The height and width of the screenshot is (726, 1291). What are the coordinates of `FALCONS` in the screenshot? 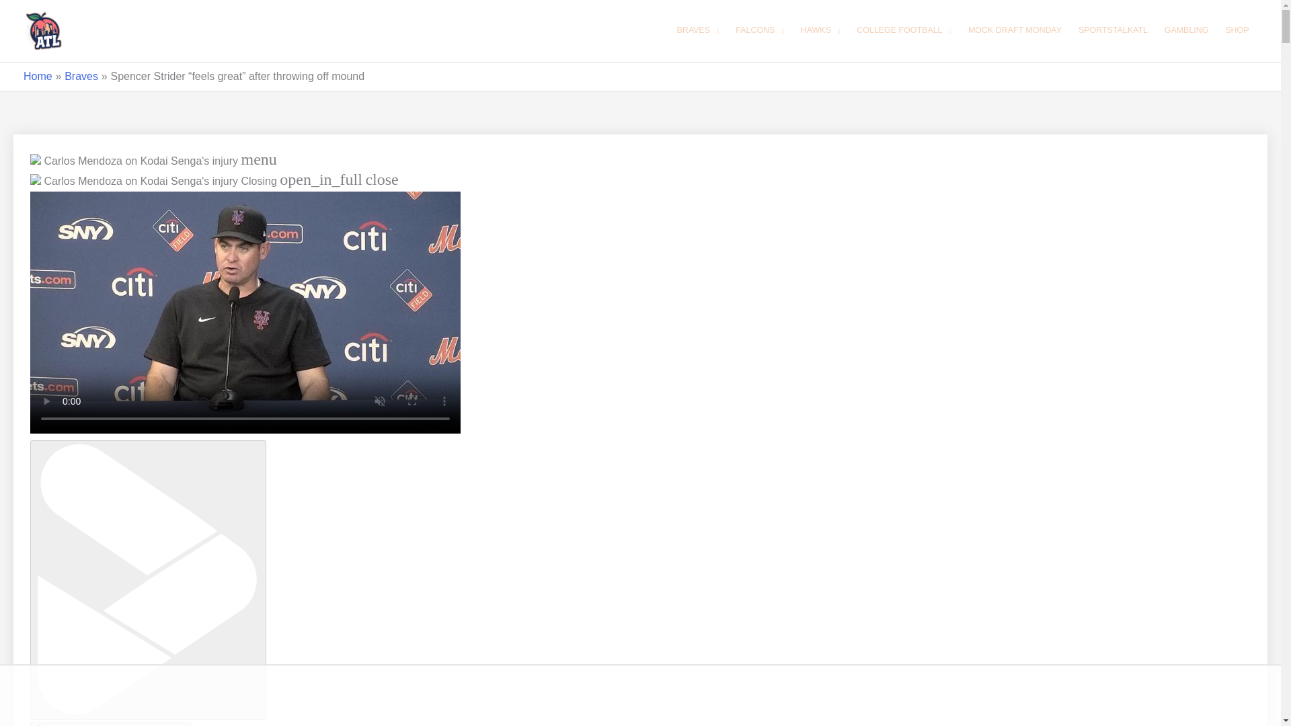 It's located at (760, 31).